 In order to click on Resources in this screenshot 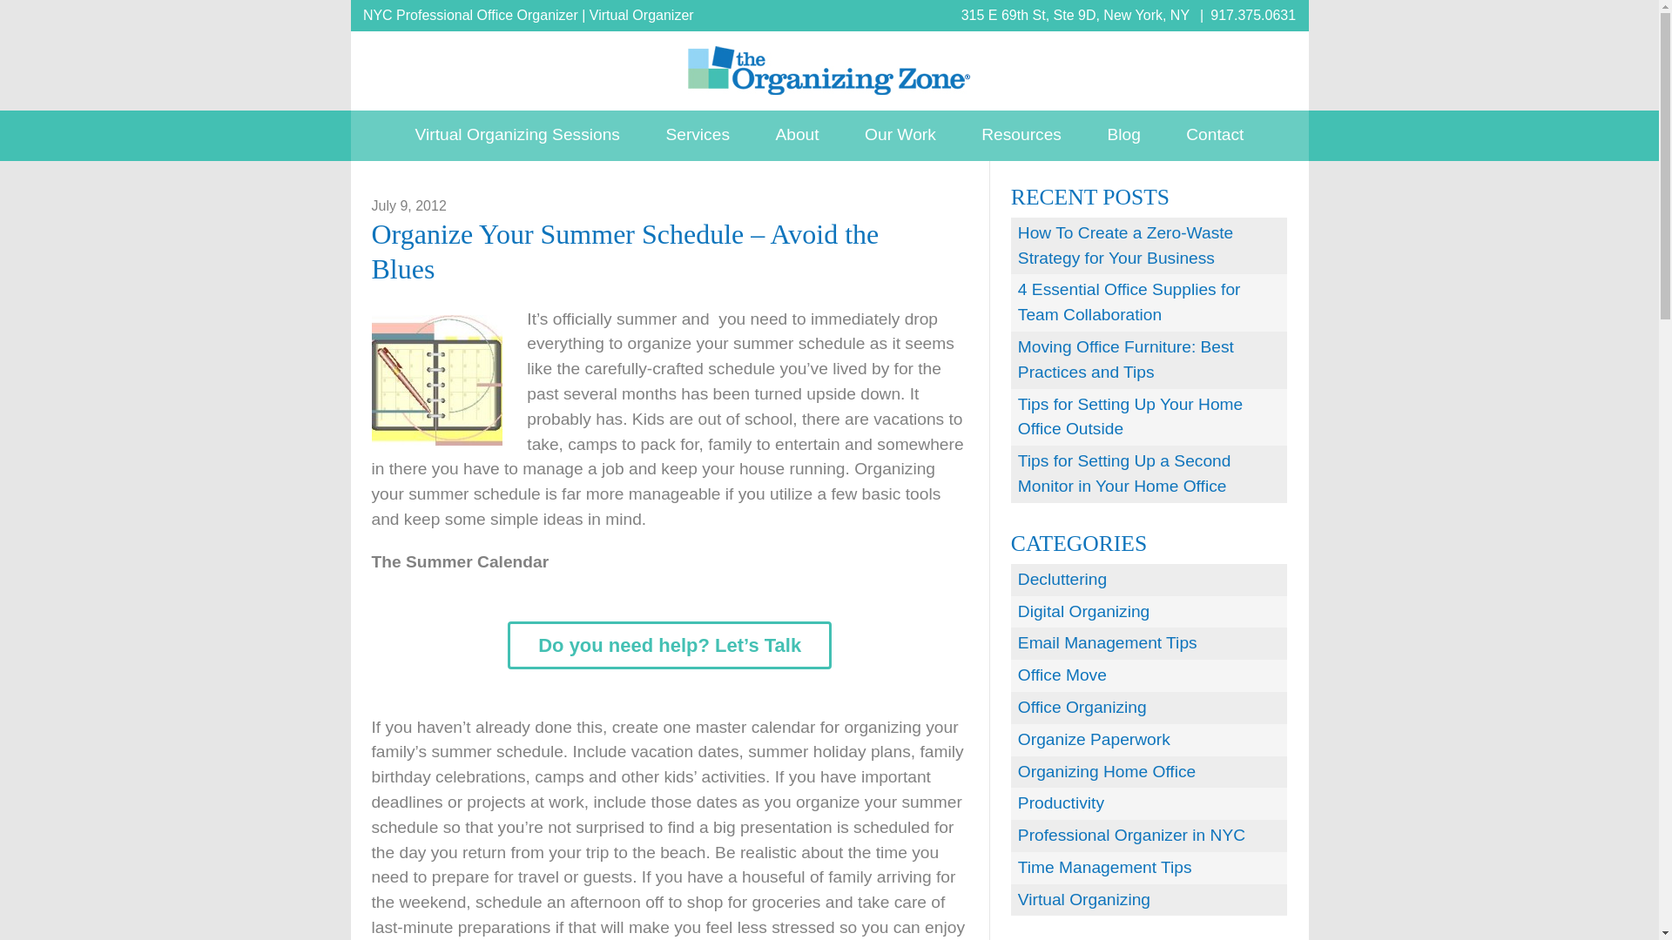, I will do `click(1021, 136)`.